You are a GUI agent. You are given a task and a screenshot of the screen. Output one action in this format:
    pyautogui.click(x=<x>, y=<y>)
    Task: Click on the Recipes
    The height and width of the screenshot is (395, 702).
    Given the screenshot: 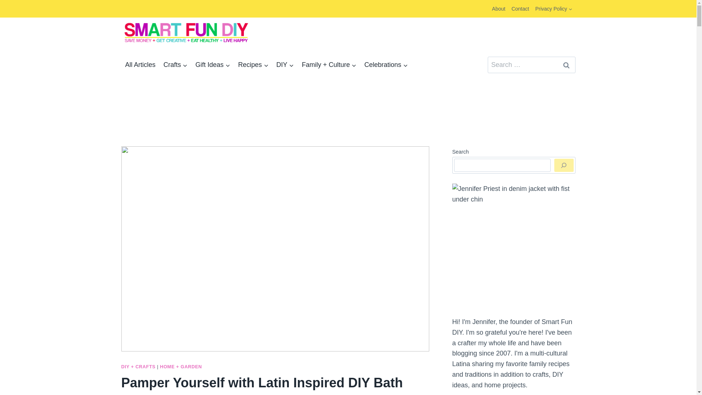 What is the action you would take?
    pyautogui.click(x=253, y=65)
    